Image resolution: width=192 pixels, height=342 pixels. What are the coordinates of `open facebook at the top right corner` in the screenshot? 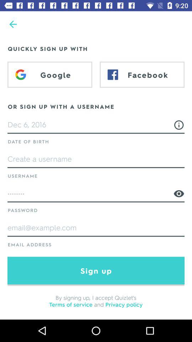 It's located at (142, 74).